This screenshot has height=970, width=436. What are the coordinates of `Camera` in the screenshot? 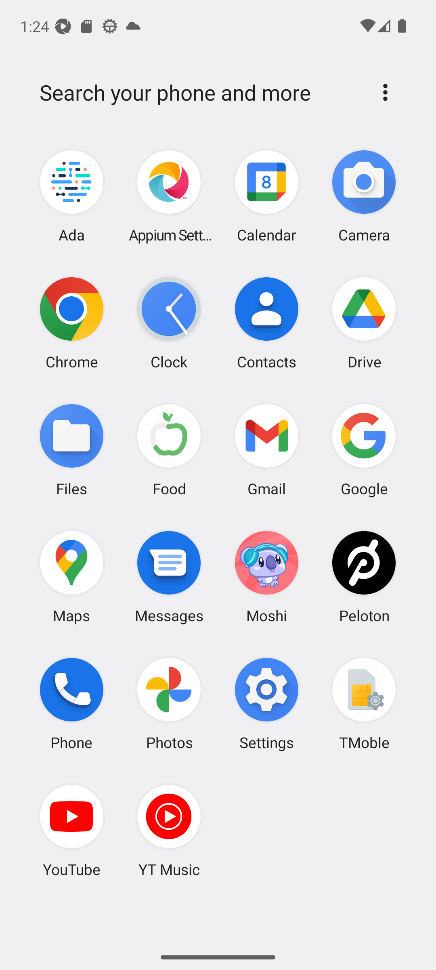 It's located at (364, 196).